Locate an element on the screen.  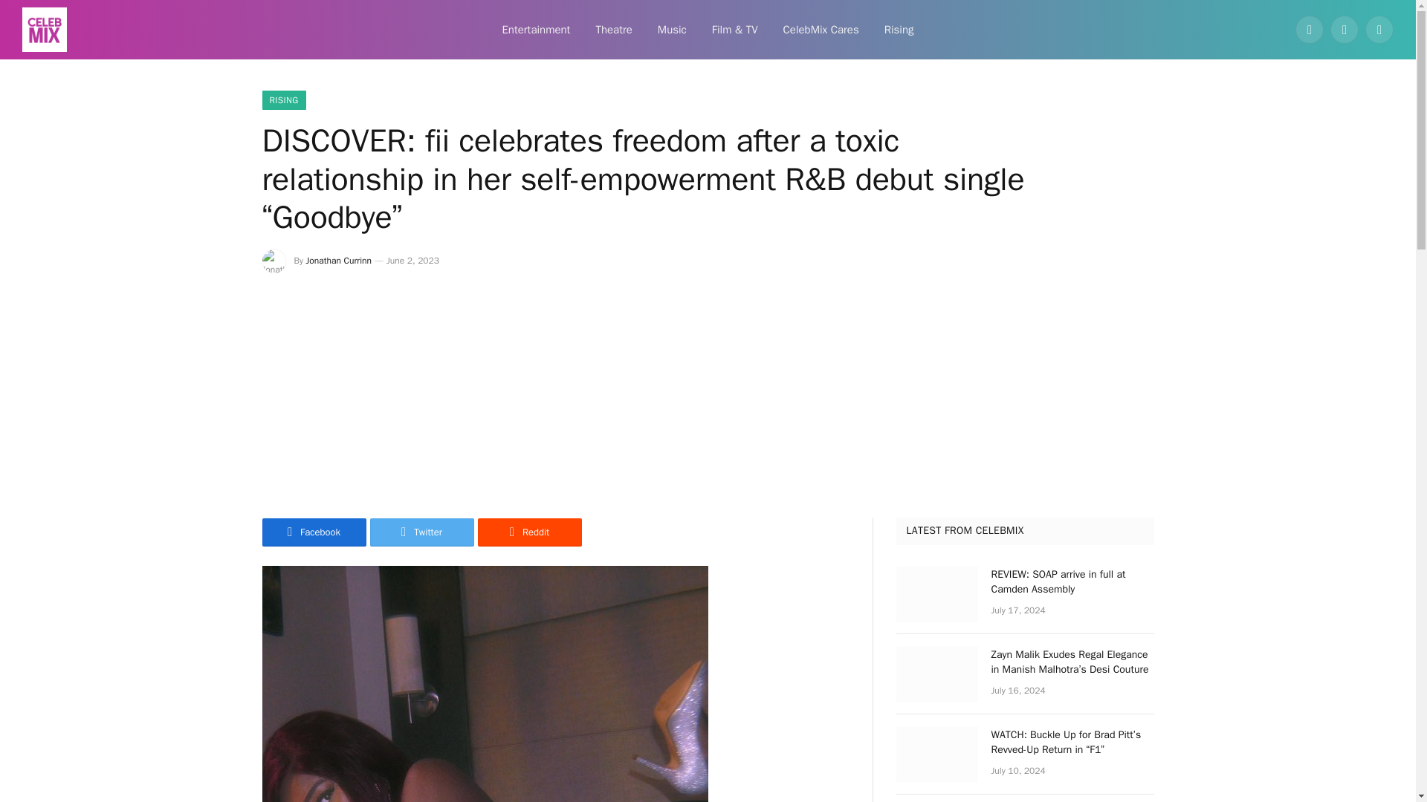
Twitter is located at coordinates (421, 532).